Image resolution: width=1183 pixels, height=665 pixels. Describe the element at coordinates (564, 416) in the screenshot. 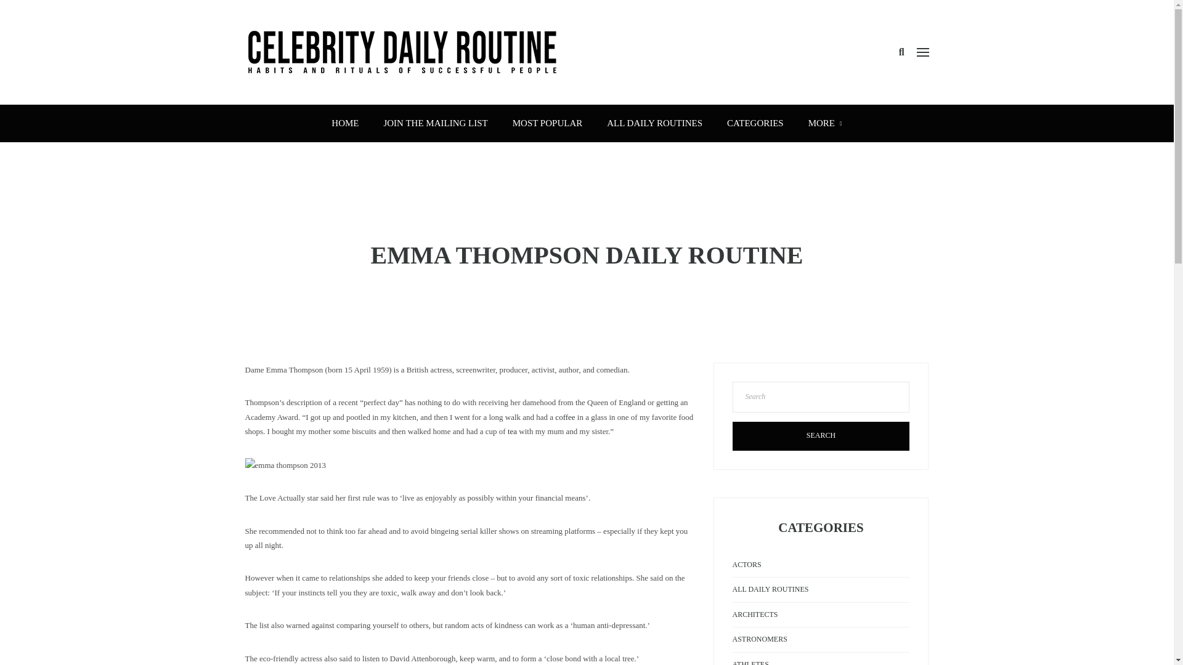

I see `coffee` at that location.